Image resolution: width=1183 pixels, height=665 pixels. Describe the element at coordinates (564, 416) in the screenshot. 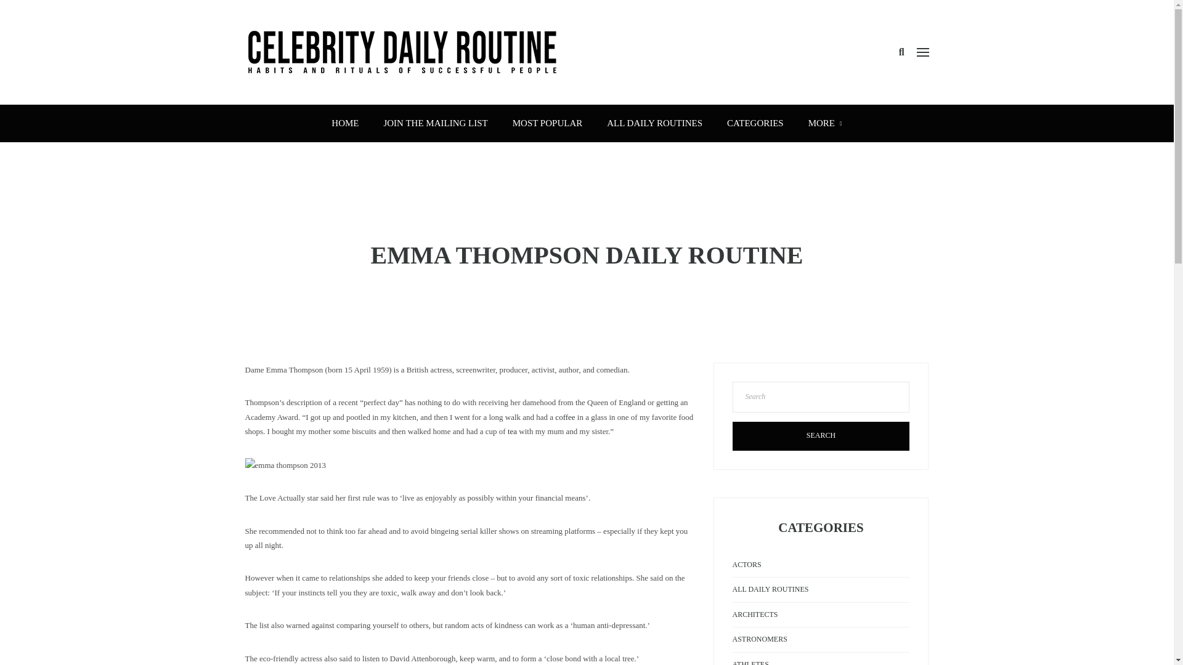

I see `coffee` at that location.